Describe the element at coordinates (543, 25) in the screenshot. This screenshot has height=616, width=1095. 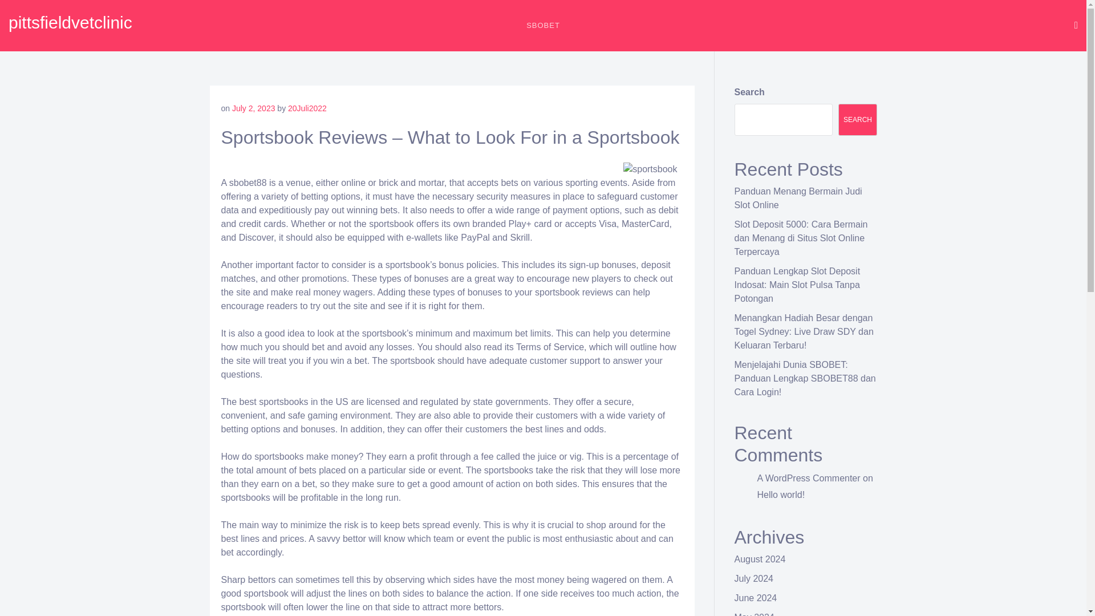
I see `SBOBET` at that location.